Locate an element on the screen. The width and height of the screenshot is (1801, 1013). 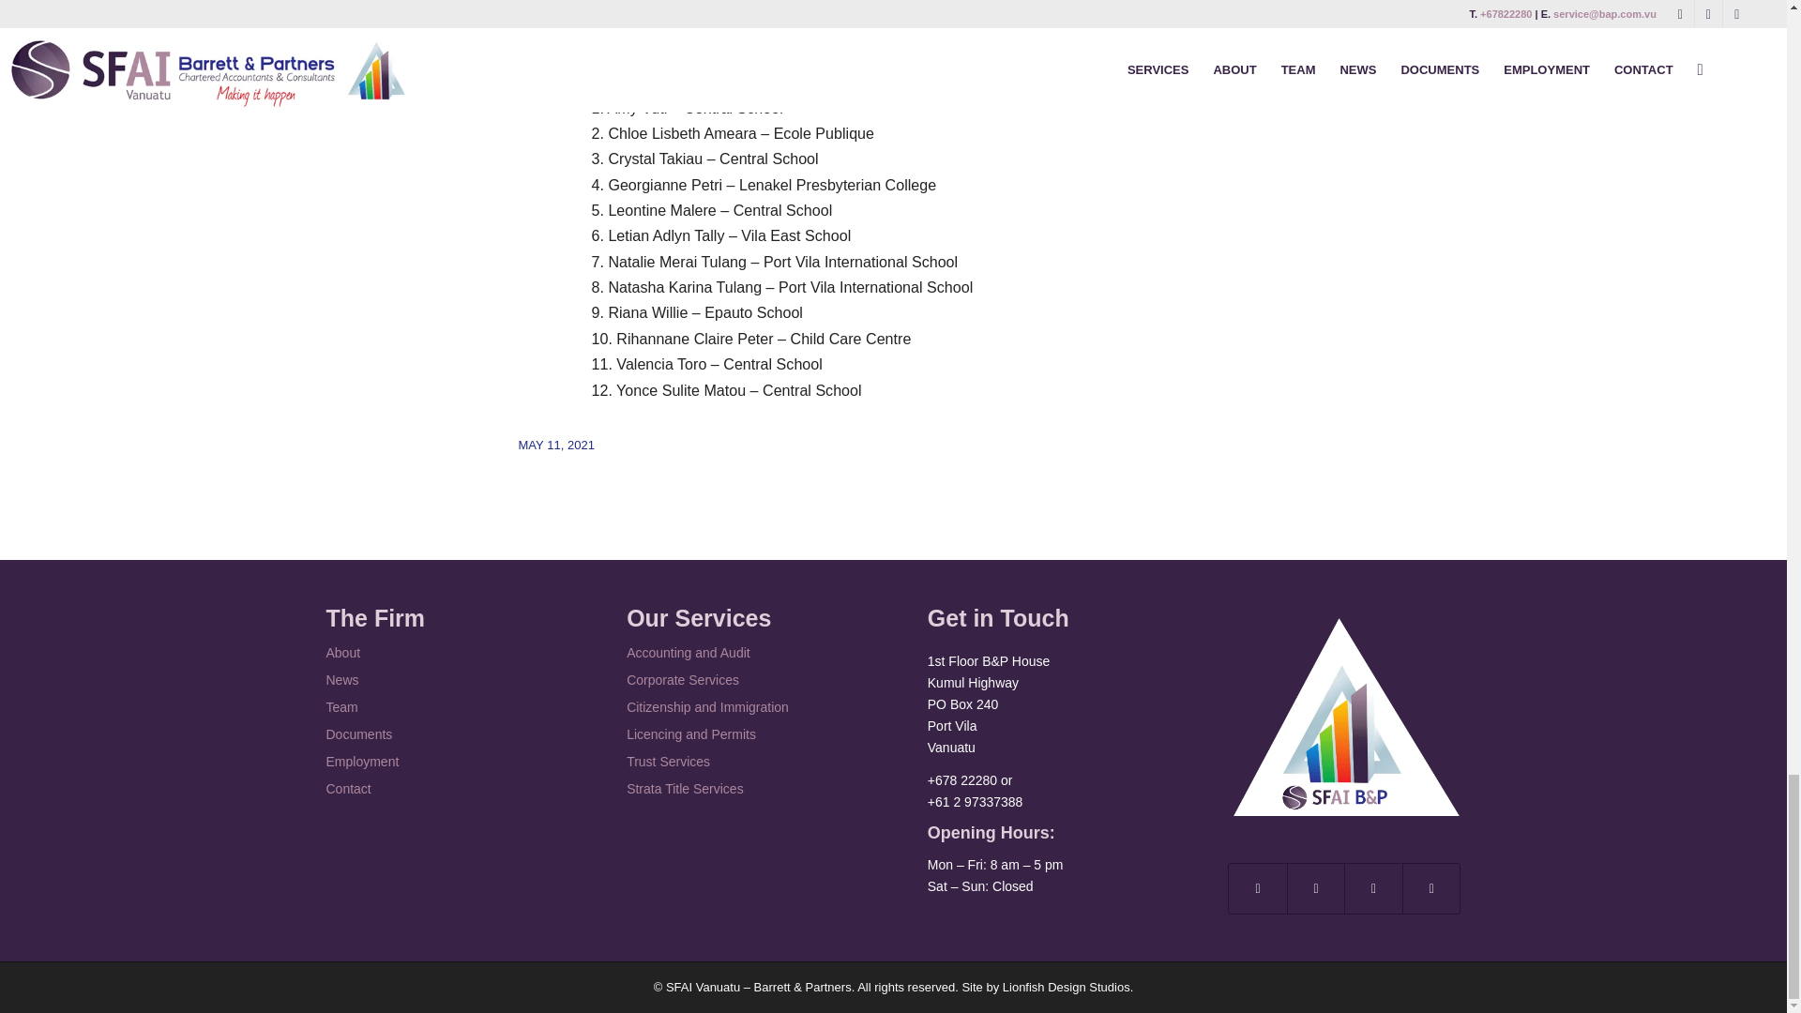
Employment is located at coordinates (442, 762).